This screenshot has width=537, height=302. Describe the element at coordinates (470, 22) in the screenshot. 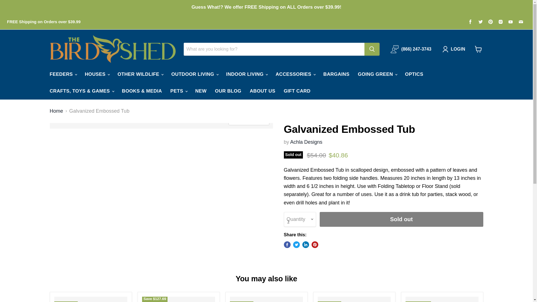

I see `Facebook` at that location.